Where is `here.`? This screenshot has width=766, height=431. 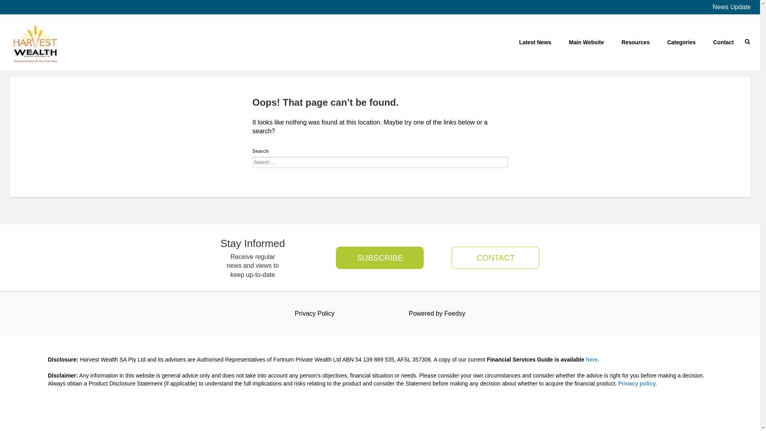 here. is located at coordinates (592, 360).